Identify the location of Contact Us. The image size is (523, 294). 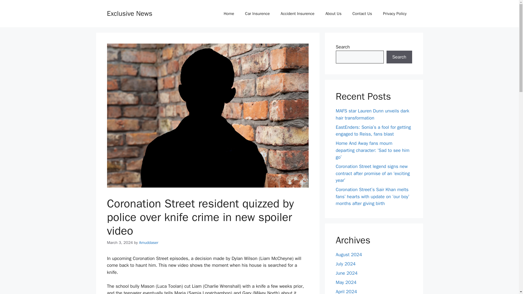
(362, 14).